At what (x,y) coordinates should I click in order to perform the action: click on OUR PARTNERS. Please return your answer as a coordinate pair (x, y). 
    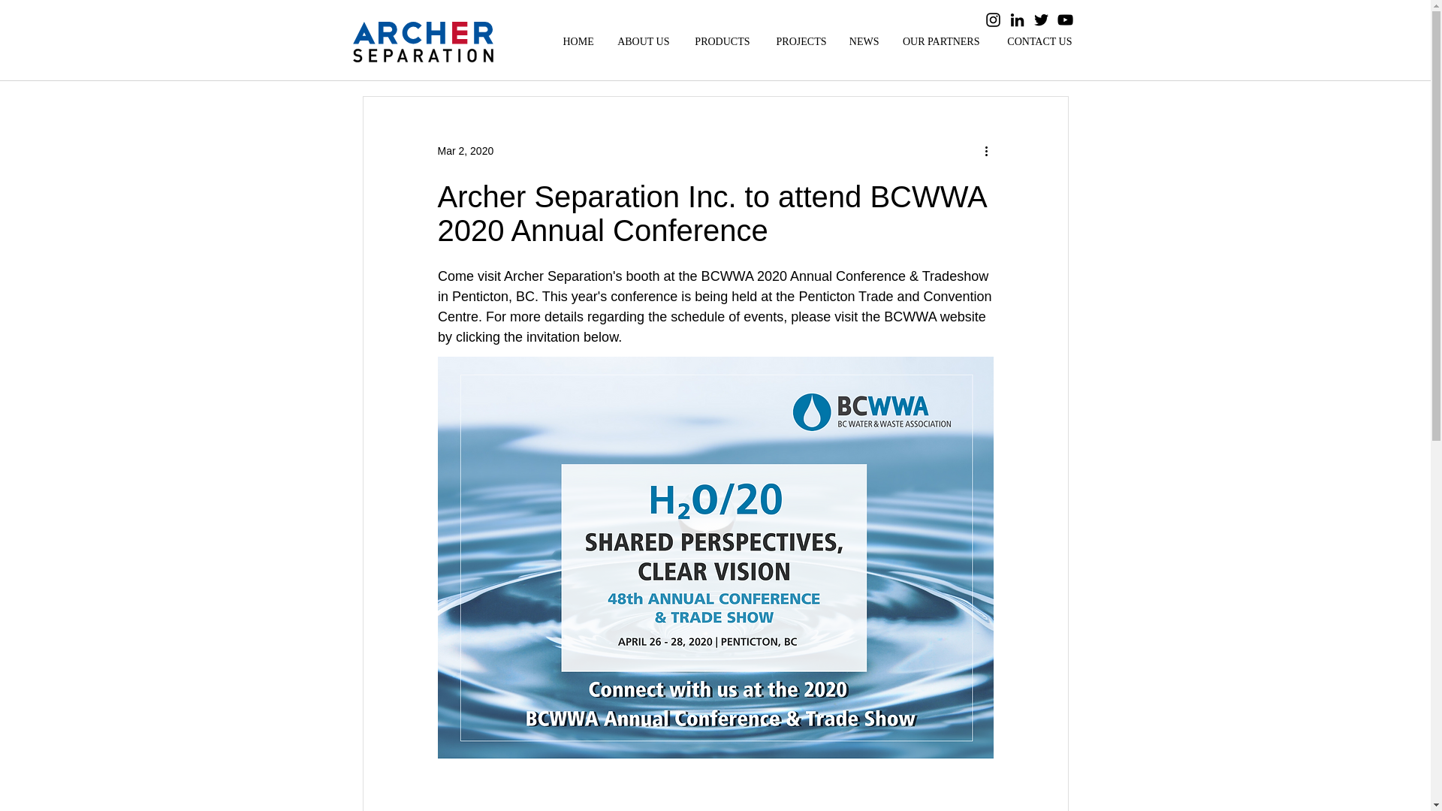
    Looking at the image, I should click on (941, 41).